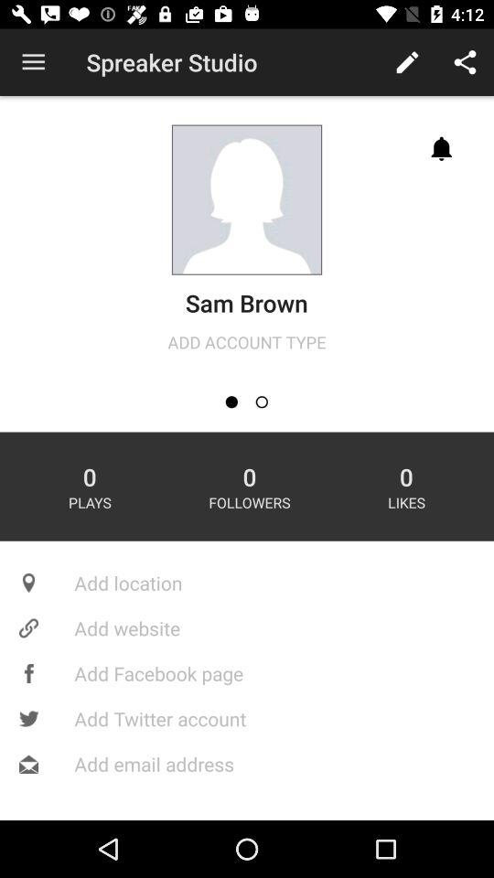 The image size is (494, 878). I want to click on turn off item below add account type item, so click(231, 402).